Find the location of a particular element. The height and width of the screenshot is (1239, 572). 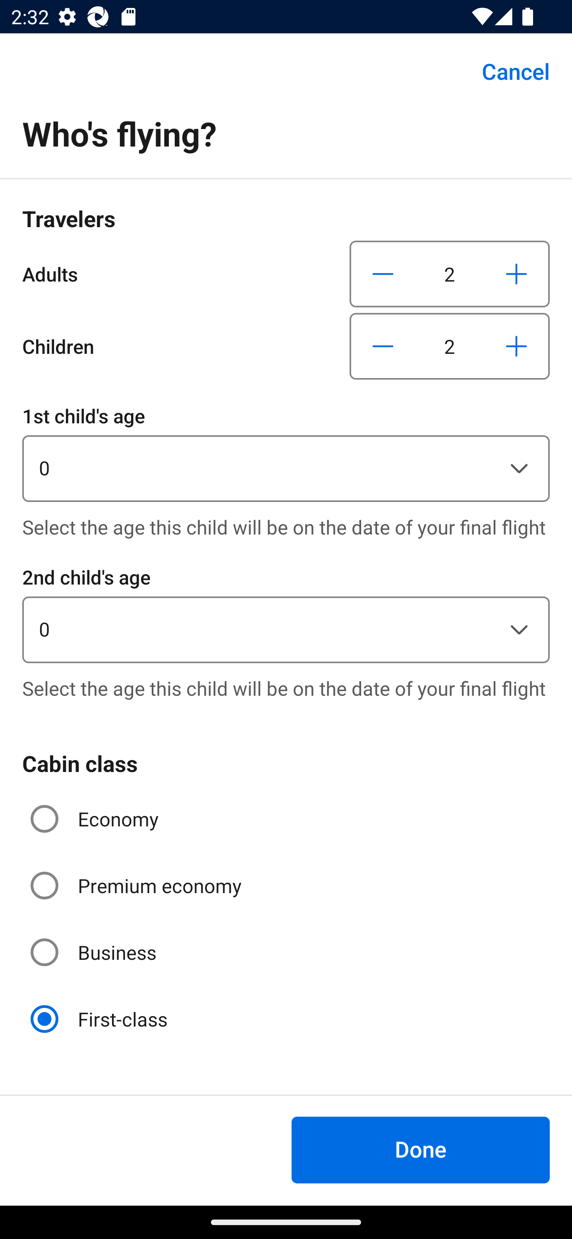

2nd child's age
 2nd child's age 0 is located at coordinates (286, 612).